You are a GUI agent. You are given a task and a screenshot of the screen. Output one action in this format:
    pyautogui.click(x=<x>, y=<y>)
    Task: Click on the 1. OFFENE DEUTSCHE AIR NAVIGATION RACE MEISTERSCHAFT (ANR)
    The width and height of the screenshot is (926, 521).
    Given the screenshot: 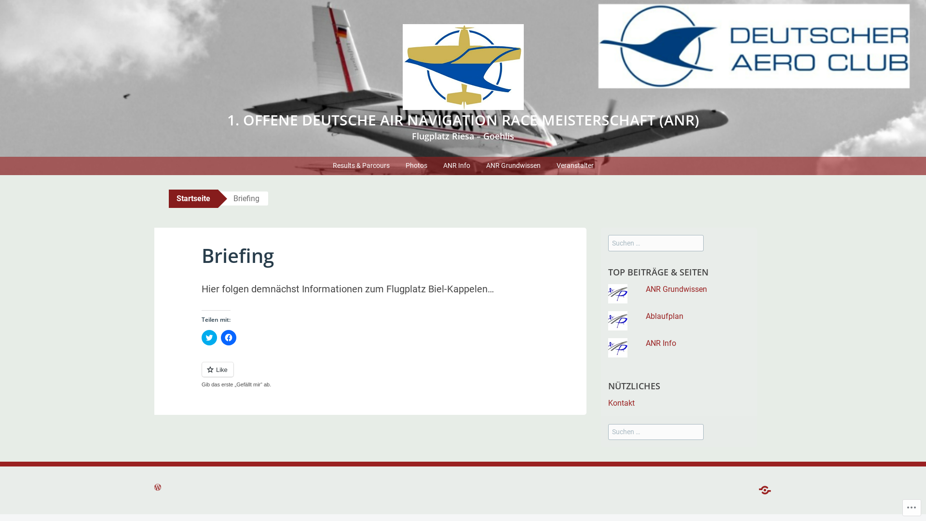 What is the action you would take?
    pyautogui.click(x=463, y=120)
    